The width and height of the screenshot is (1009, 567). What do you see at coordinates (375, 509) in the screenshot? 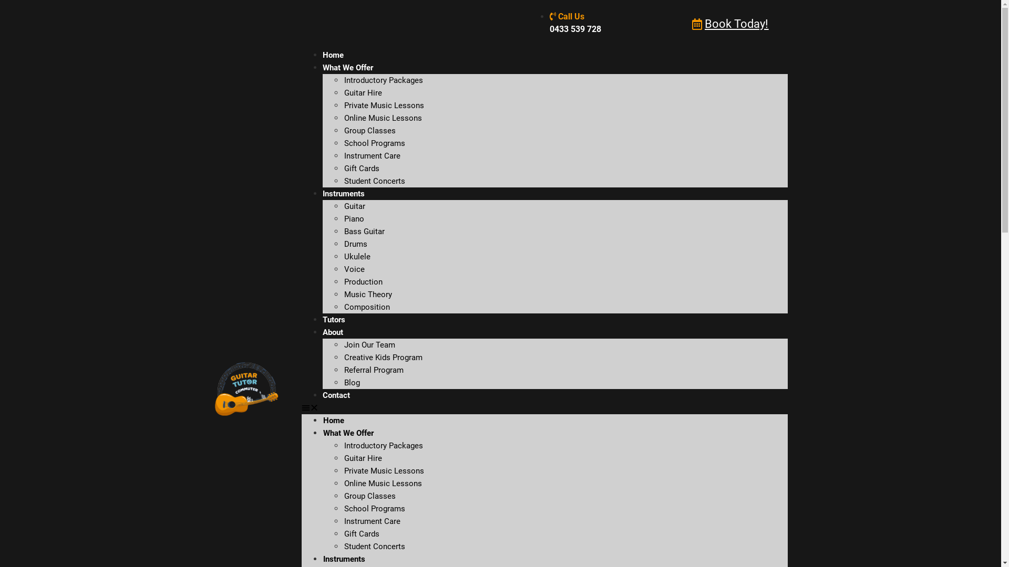
I see `School Programs` at bounding box center [375, 509].